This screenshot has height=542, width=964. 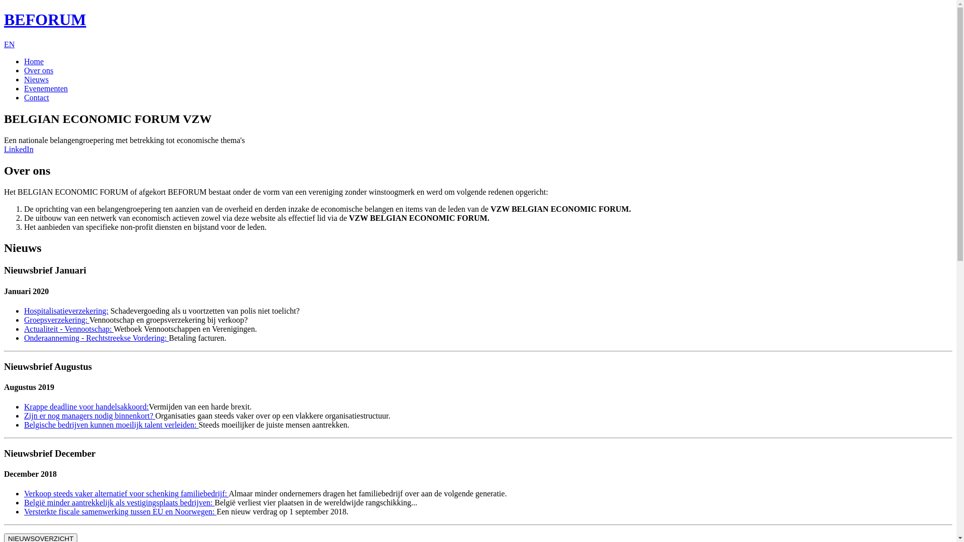 I want to click on Actualiteit - Vennootschap:, so click(x=69, y=329).